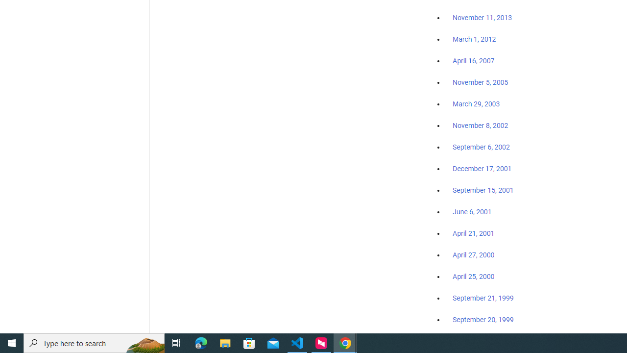 The width and height of the screenshot is (627, 353). Describe the element at coordinates (482, 18) in the screenshot. I see `November 11, 2013` at that location.